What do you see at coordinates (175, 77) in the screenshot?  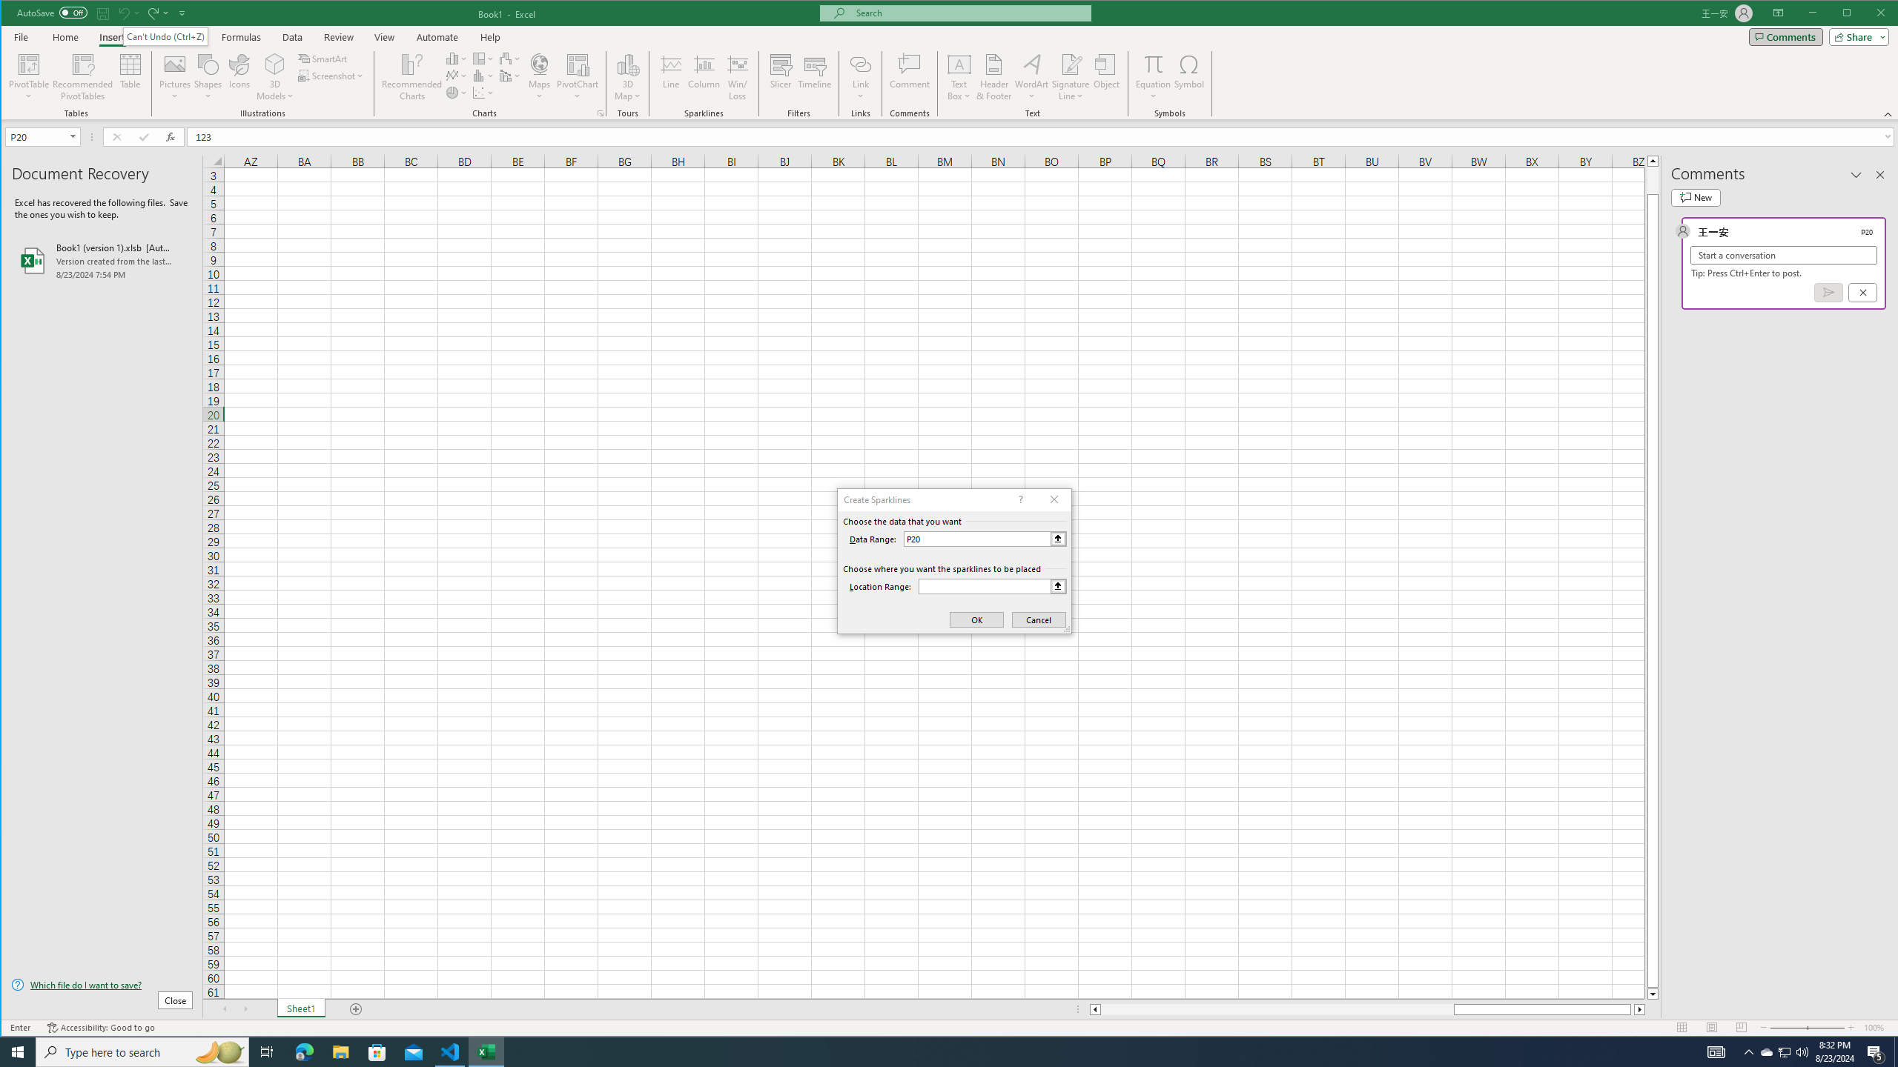 I see `Pictures` at bounding box center [175, 77].